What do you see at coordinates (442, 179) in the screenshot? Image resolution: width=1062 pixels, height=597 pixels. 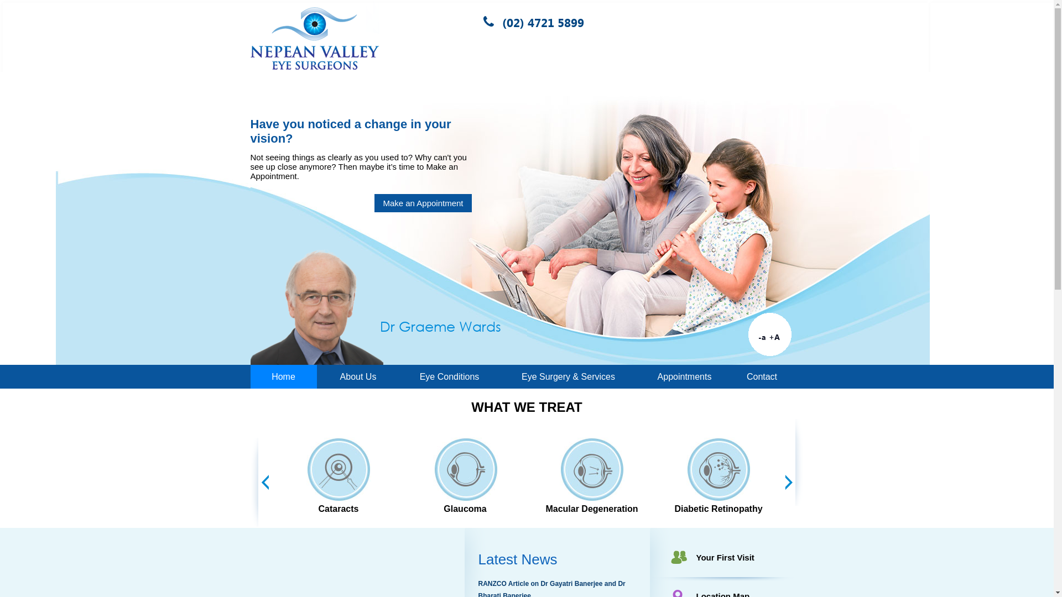 I see `Read More` at bounding box center [442, 179].